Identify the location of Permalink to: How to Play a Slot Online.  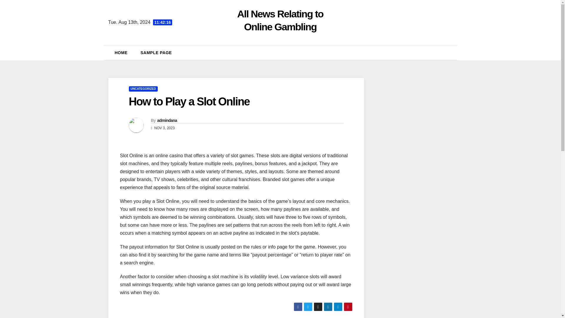
(189, 102).